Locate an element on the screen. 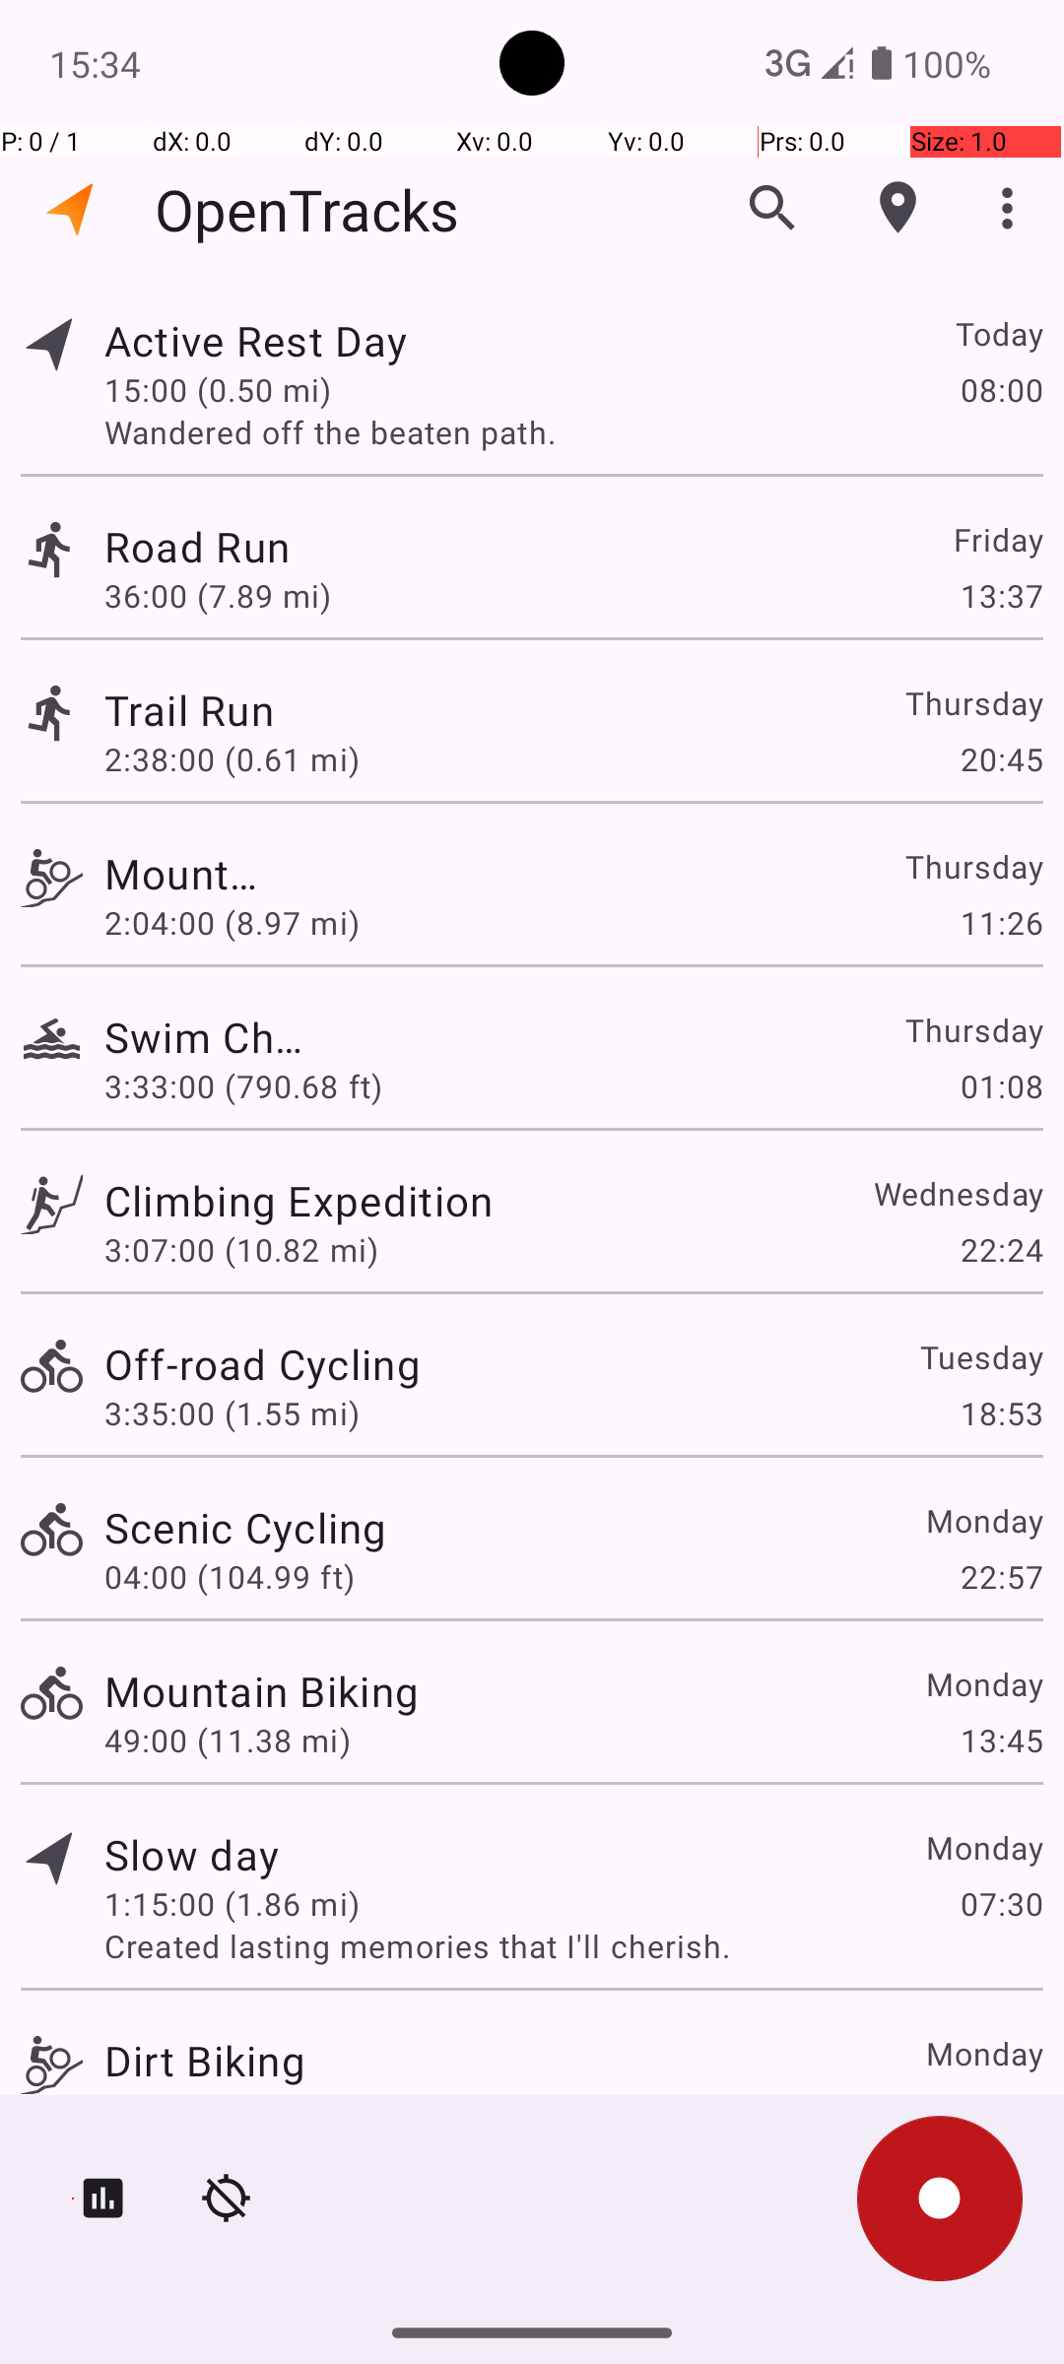 This screenshot has height=2364, width=1064. 18:53 is located at coordinates (1001, 1412).